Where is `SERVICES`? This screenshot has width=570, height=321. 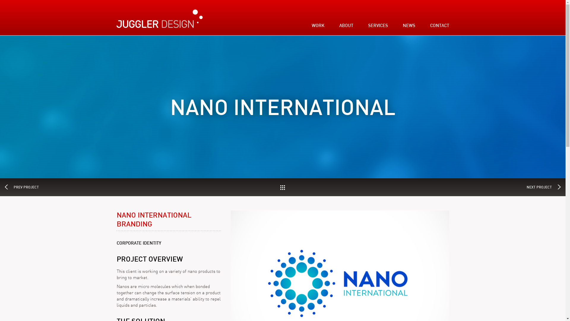
SERVICES is located at coordinates (378, 26).